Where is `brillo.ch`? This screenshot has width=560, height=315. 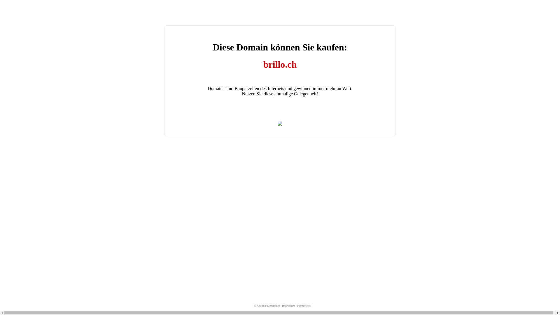 brillo.ch is located at coordinates (280, 65).